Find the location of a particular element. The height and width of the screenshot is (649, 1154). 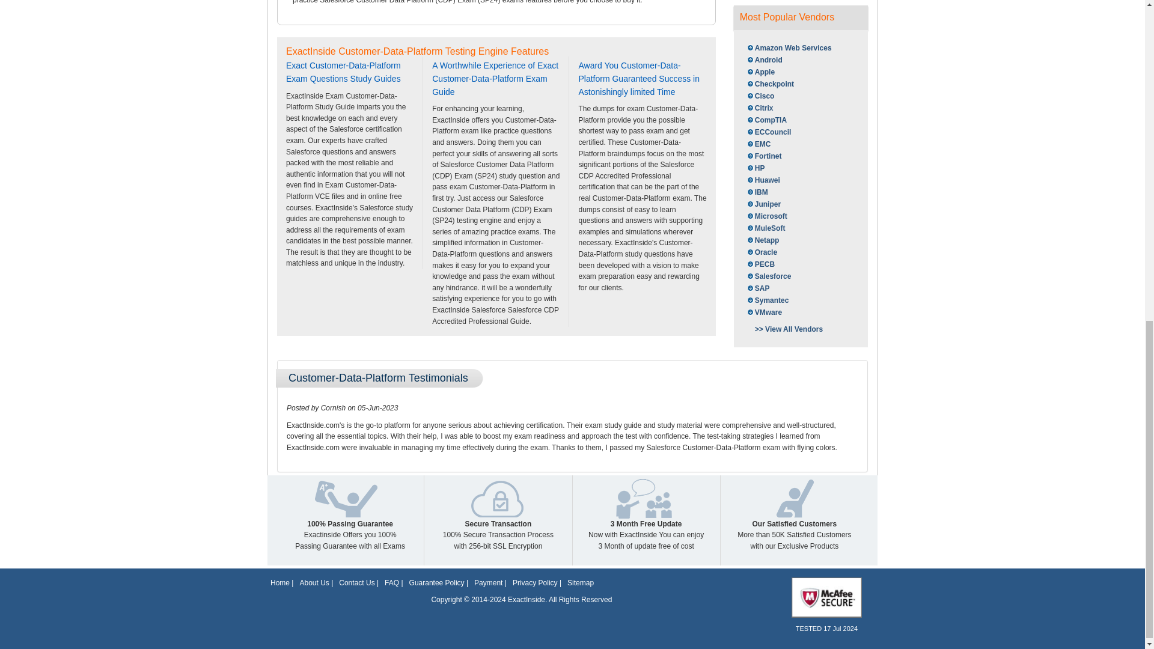

Huawei is located at coordinates (762, 180).